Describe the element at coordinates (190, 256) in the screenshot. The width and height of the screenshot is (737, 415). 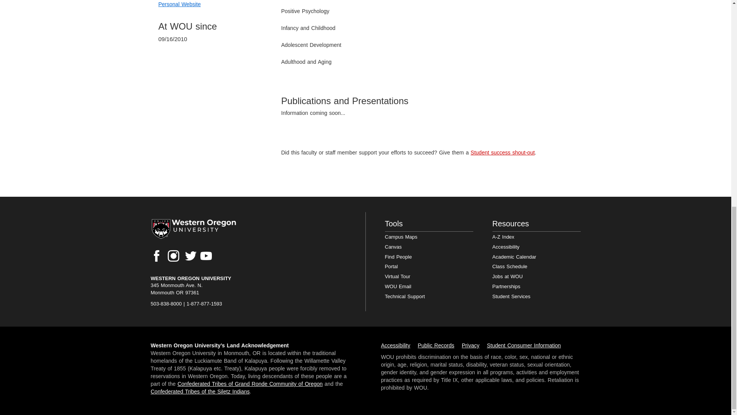
I see `Twitter` at that location.